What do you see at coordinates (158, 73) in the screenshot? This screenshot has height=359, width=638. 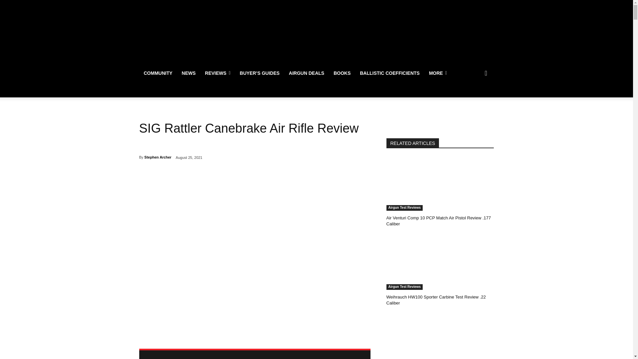 I see `COMMUNITY` at bounding box center [158, 73].